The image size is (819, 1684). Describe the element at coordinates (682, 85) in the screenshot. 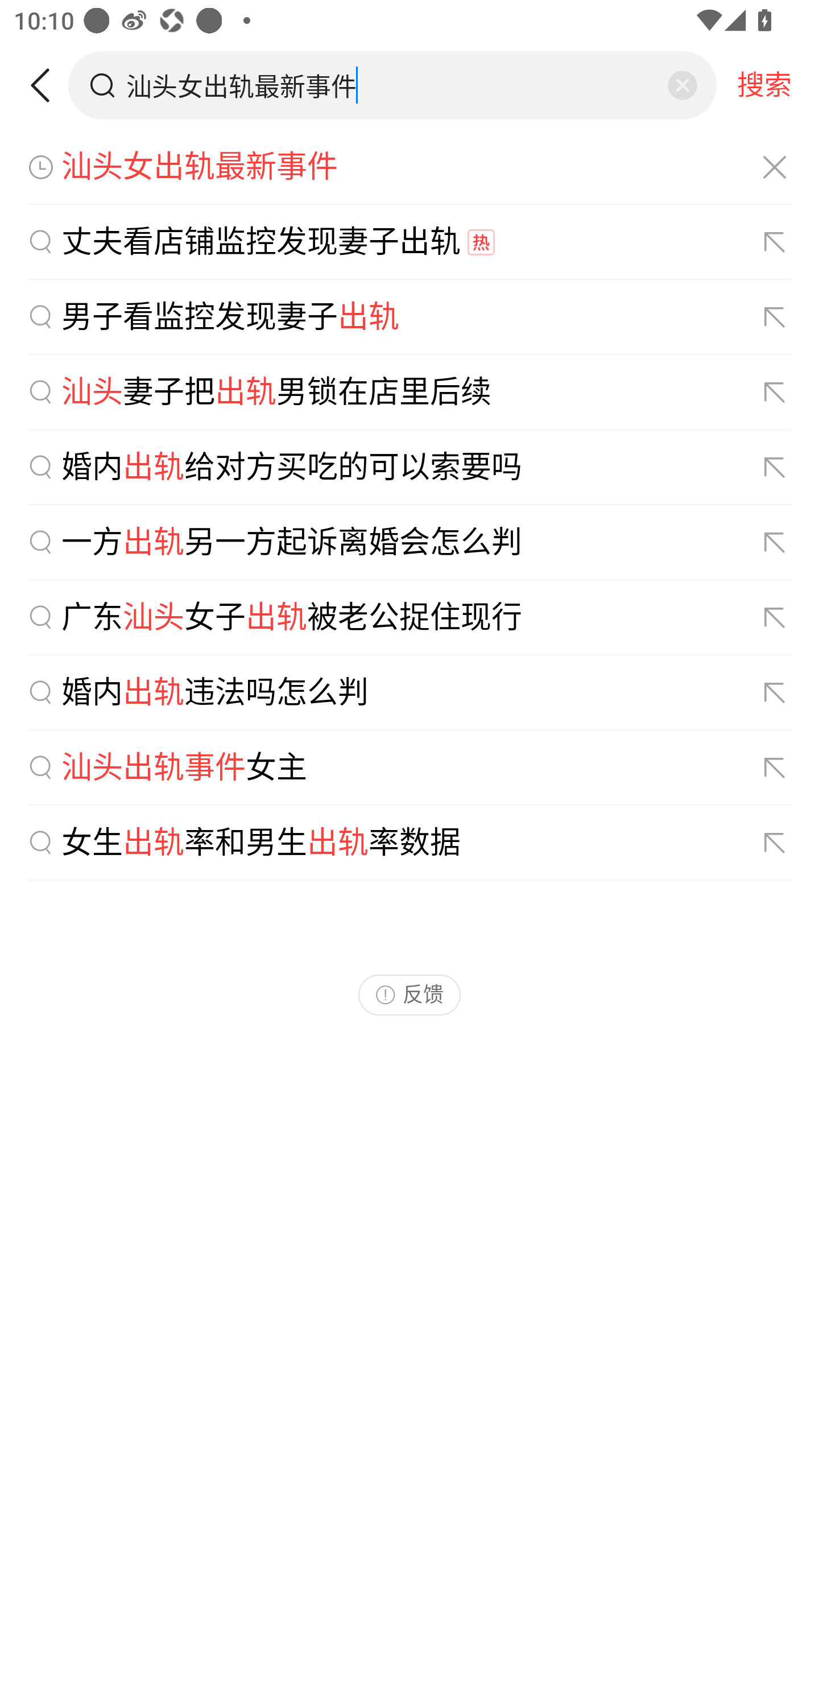

I see `清除` at that location.